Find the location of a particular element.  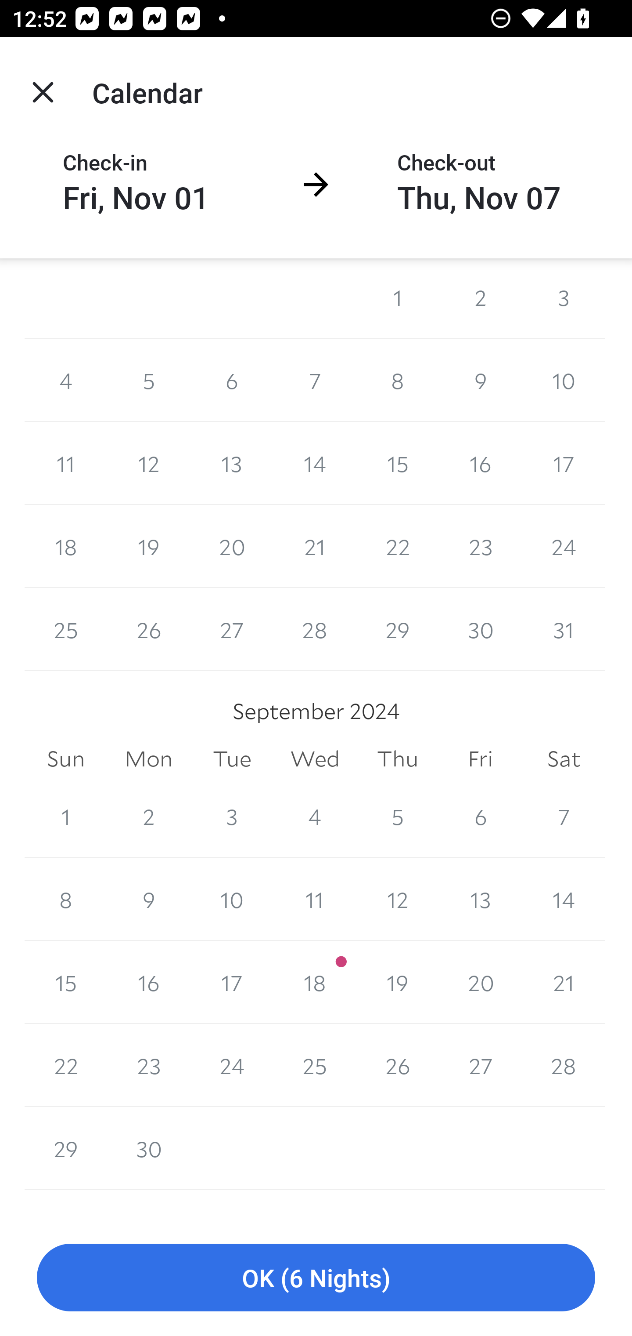

24 24 September 2024 is located at coordinates (232, 1065).